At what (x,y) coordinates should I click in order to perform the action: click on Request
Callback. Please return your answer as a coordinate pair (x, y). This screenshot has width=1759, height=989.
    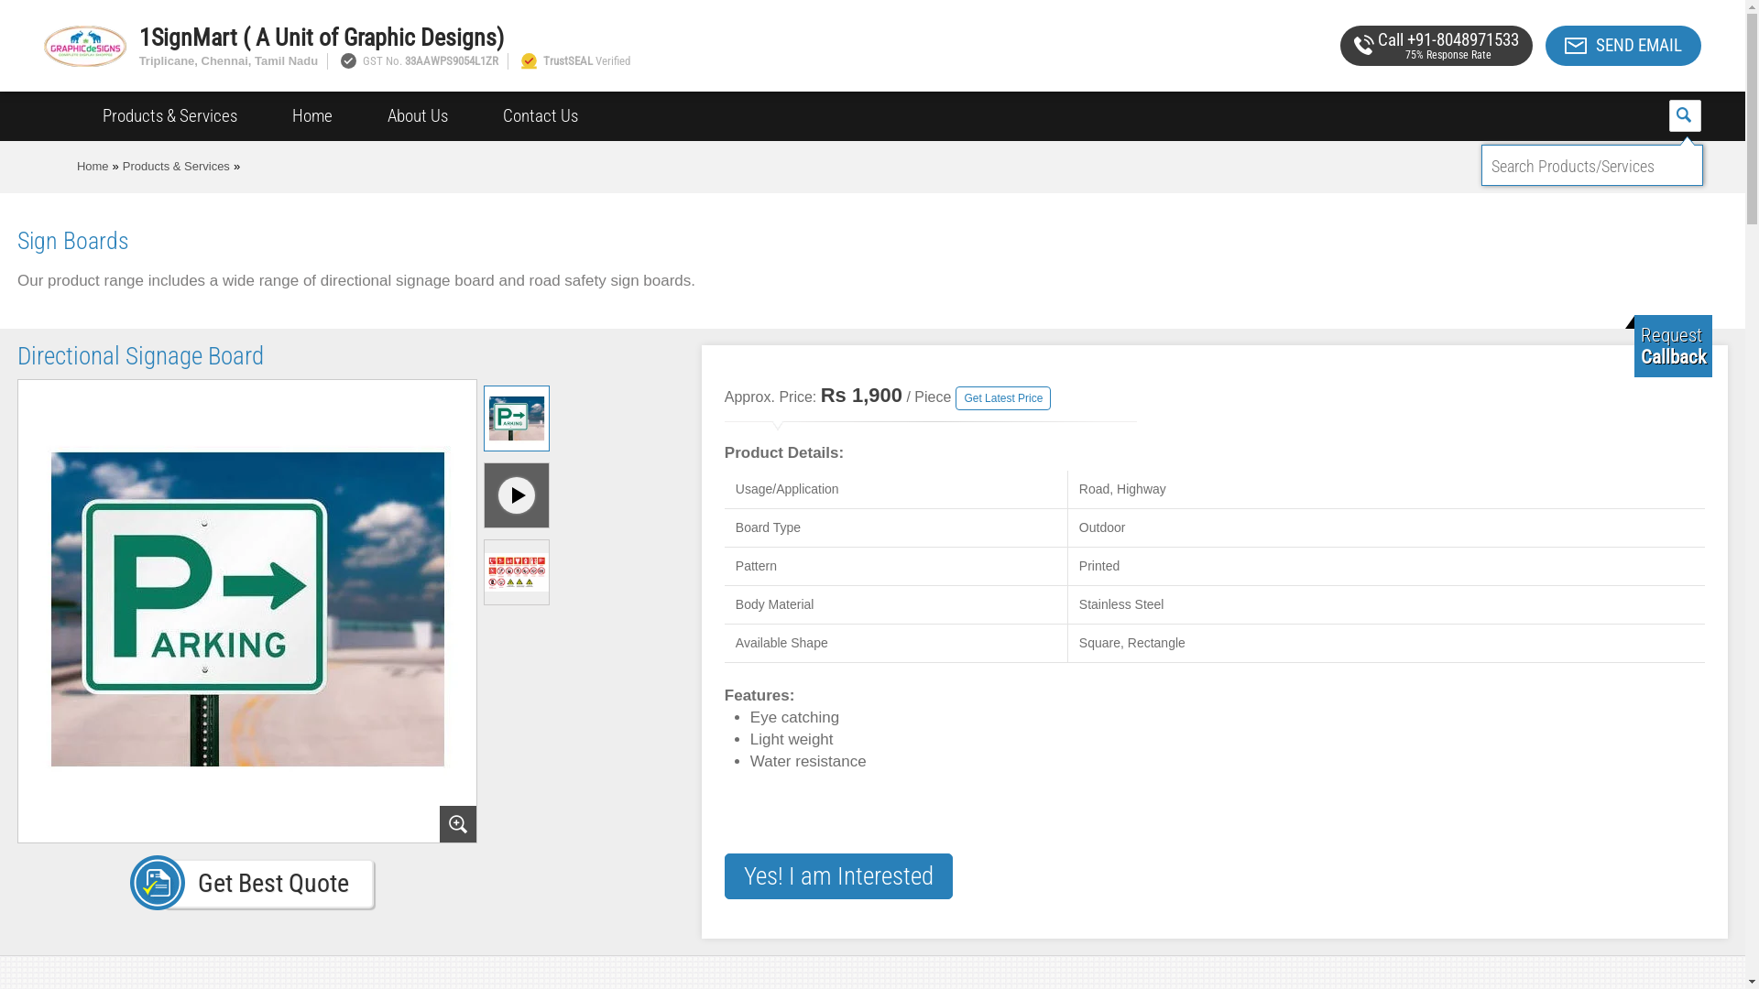
    Looking at the image, I should click on (1673, 346).